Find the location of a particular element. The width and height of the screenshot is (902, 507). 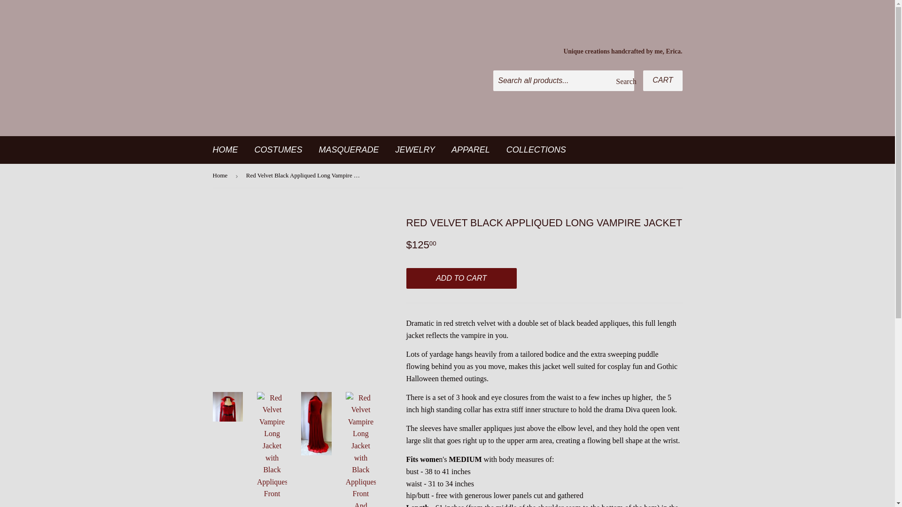

HOME is located at coordinates (225, 150).